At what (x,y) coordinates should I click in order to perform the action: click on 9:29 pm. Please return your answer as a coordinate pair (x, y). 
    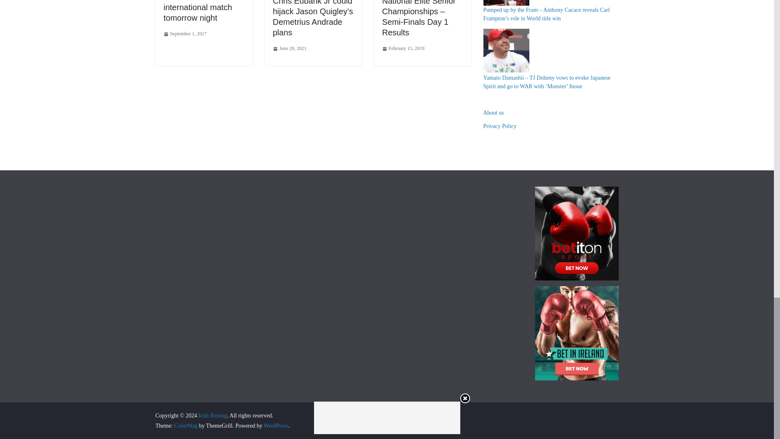
    Looking at the image, I should click on (403, 49).